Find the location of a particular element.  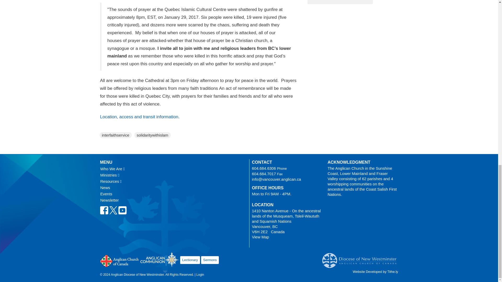

Twitter Icon is located at coordinates (113, 210).